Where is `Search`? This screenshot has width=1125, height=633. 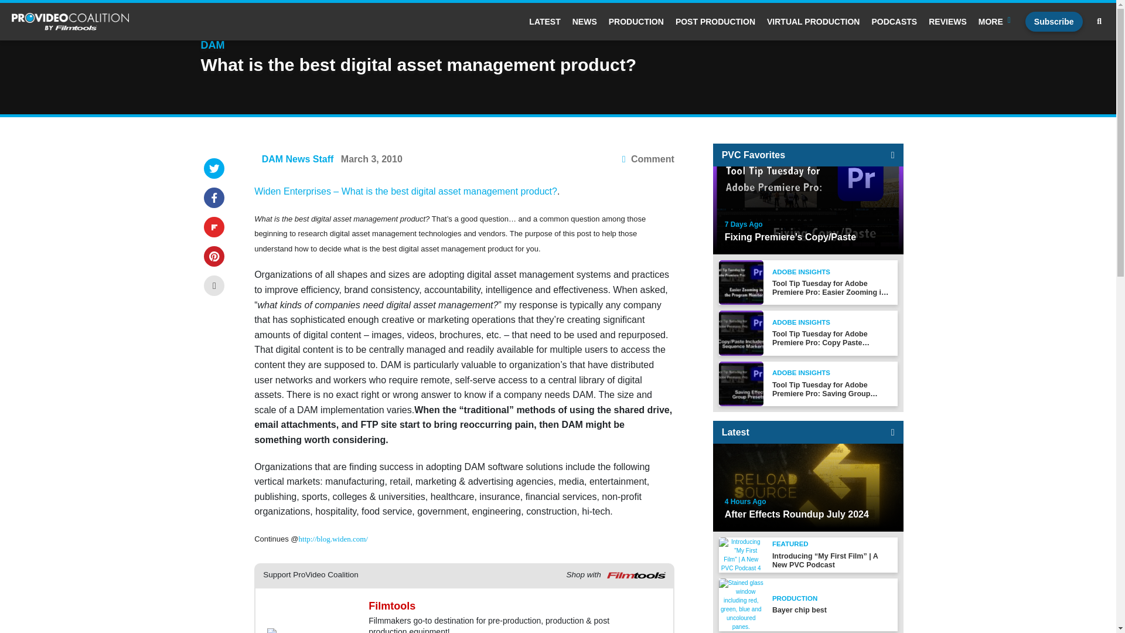
Search is located at coordinates (1099, 22).